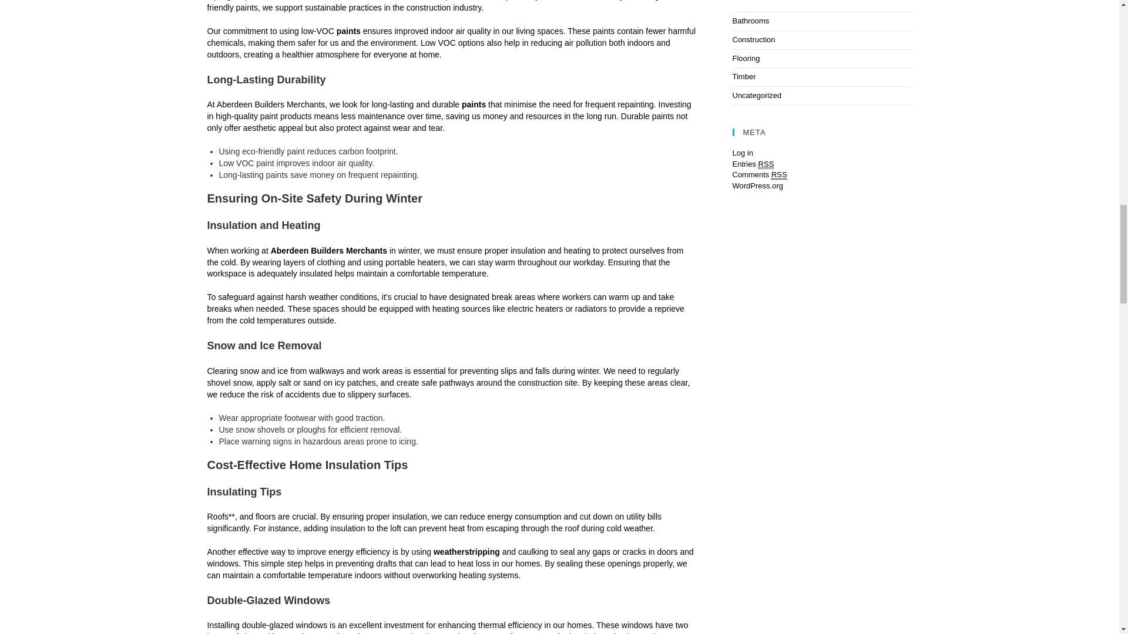 The image size is (1128, 634). I want to click on Really Simple Syndication, so click(779, 175).